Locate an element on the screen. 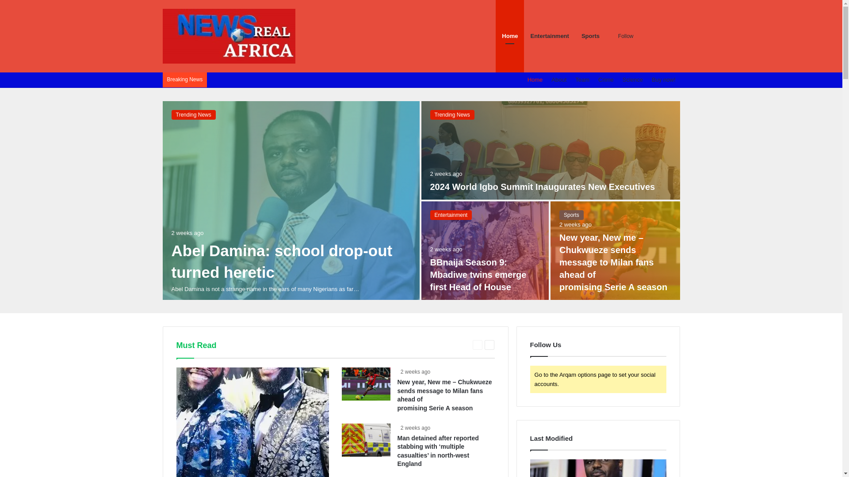  Trending News is located at coordinates (193, 115).